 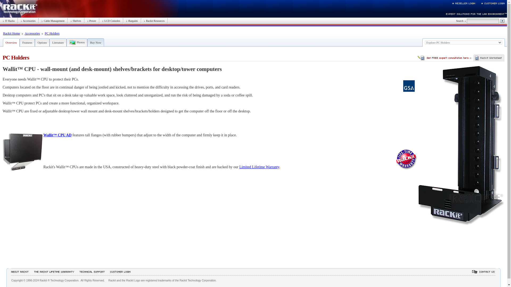 What do you see at coordinates (22, 152) in the screenshot?
I see `Wallit CPU AD` at bounding box center [22, 152].